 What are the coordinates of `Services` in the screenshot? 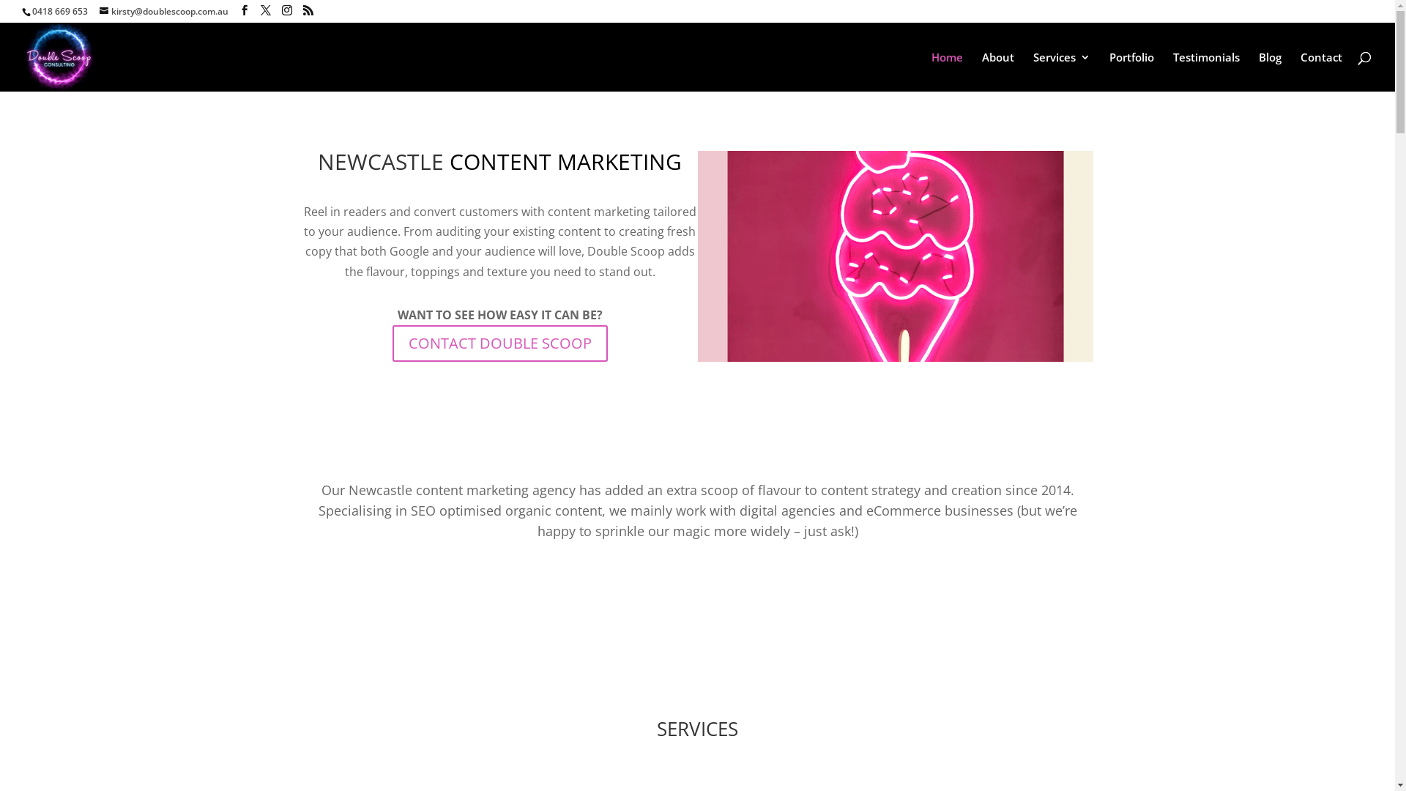 It's located at (1062, 72).